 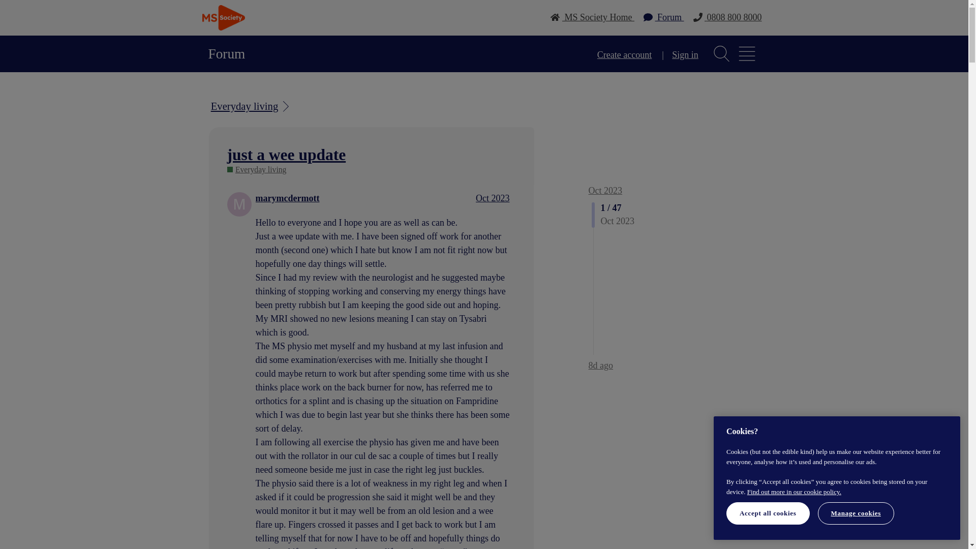 I want to click on Jump to the last post, so click(x=601, y=365).